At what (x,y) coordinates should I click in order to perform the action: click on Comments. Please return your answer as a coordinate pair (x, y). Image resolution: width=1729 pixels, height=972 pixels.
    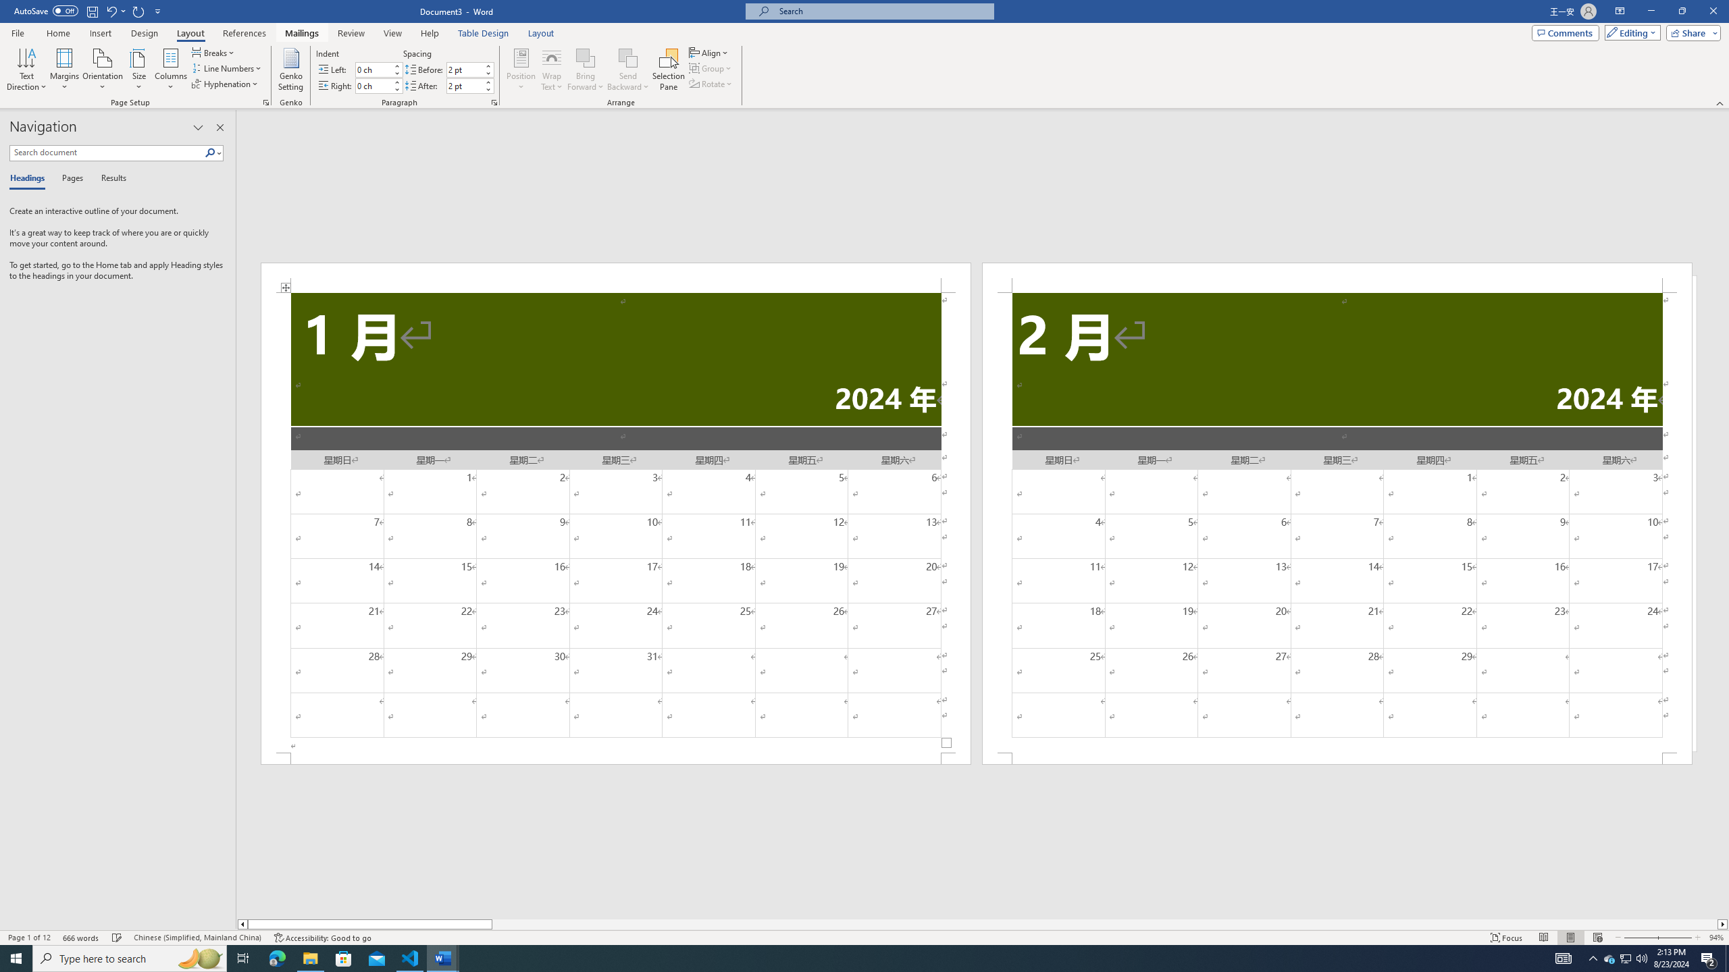
    Looking at the image, I should click on (1566, 32).